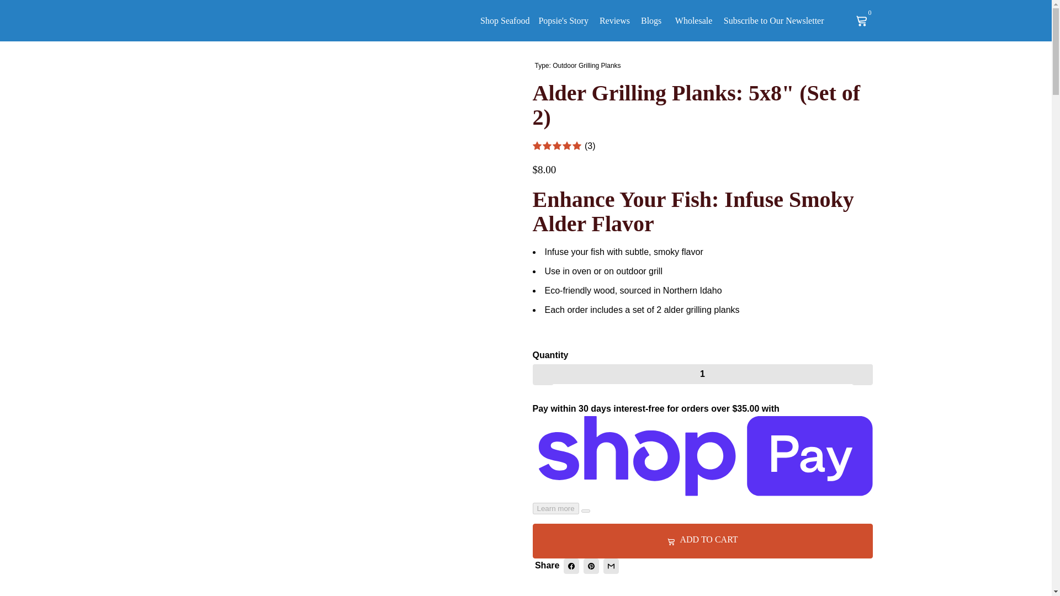 This screenshot has width=1060, height=596. Describe the element at coordinates (774, 21) in the screenshot. I see `Subscribe to Our Newsletter` at that location.